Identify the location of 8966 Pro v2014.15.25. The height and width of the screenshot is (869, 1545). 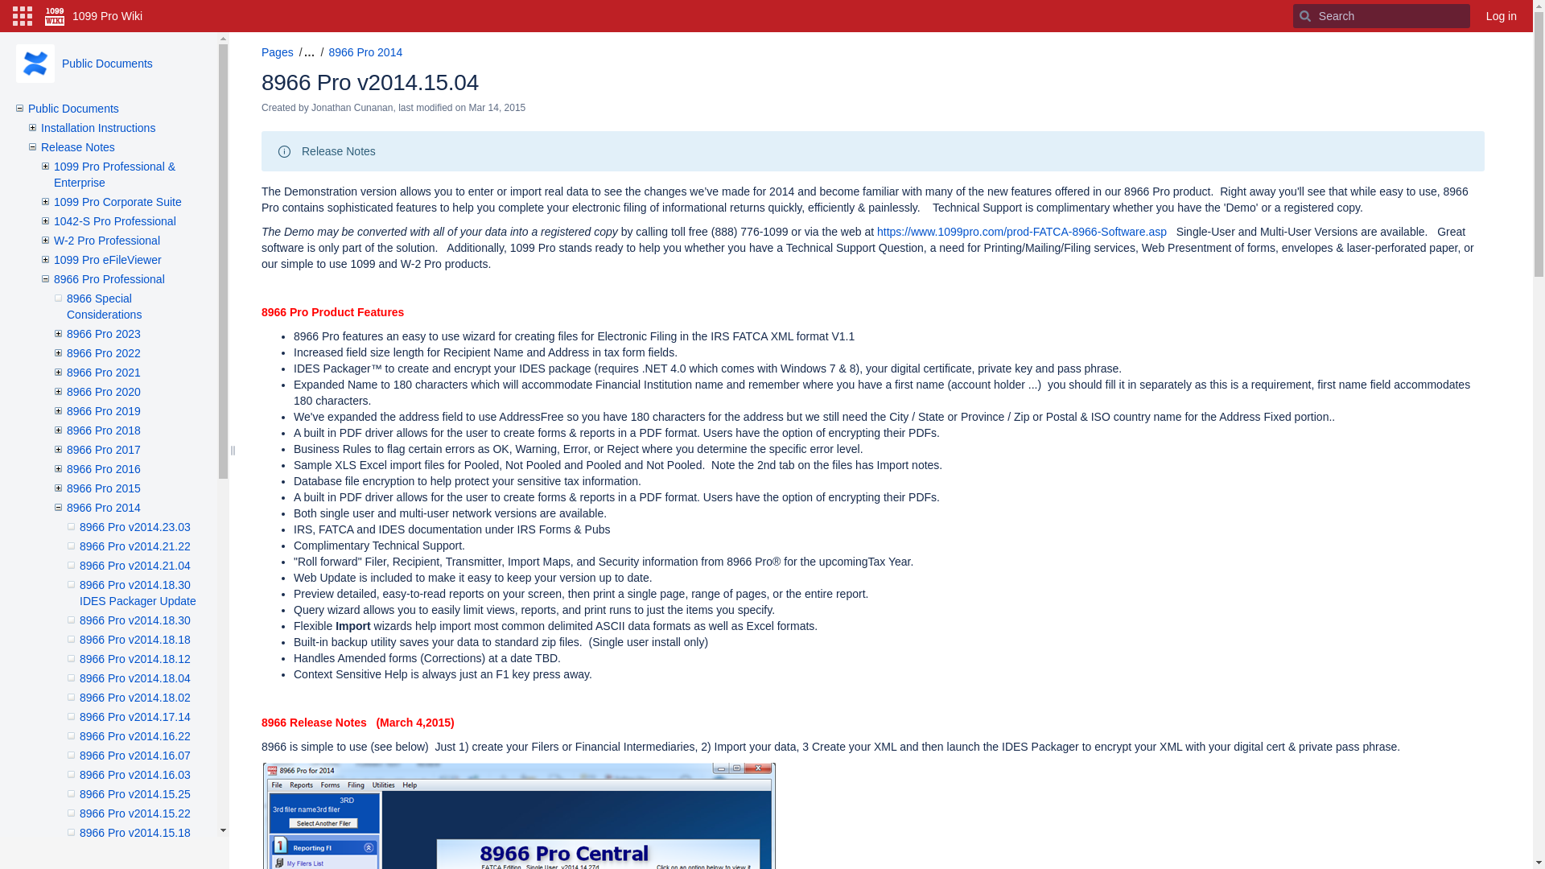
(135, 794).